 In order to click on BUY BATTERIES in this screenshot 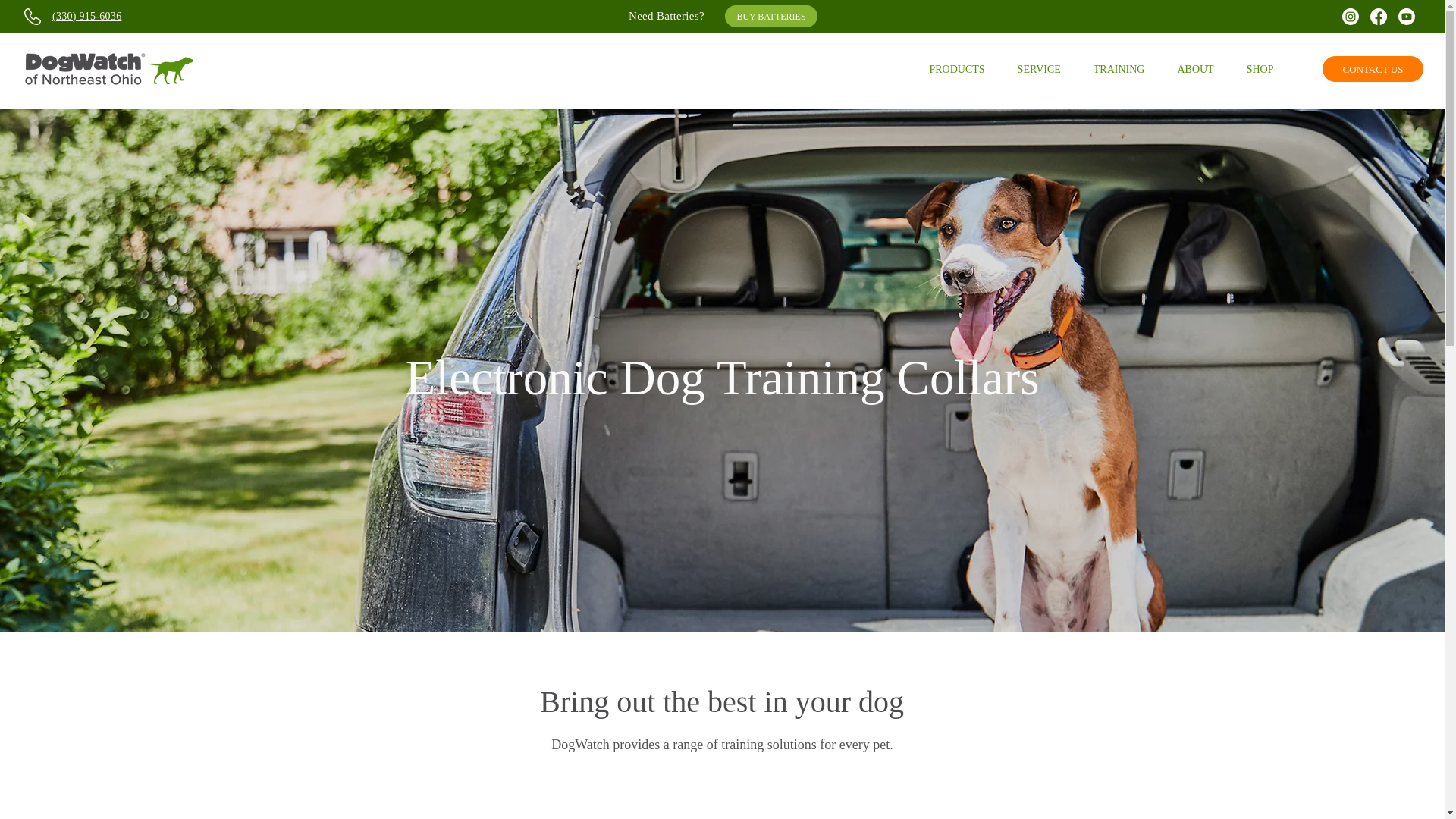, I will do `click(770, 15)`.